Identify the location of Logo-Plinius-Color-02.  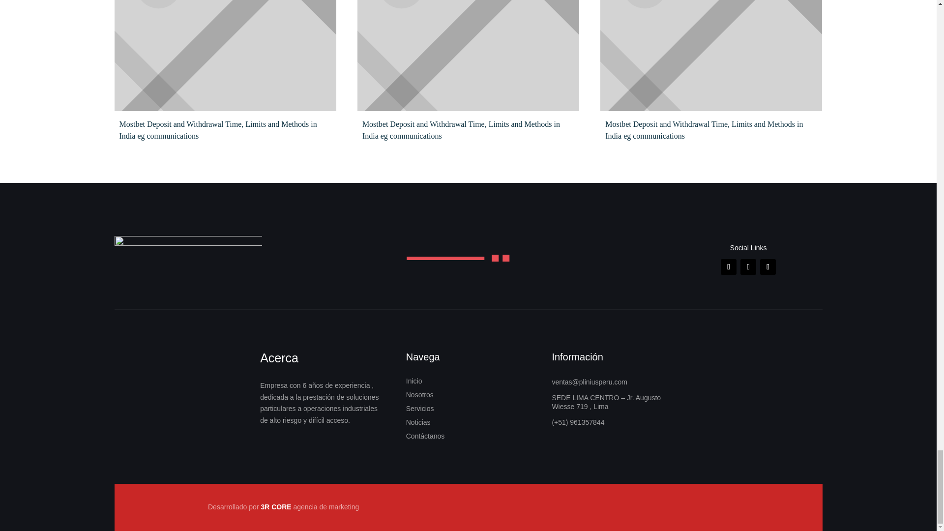
(188, 260).